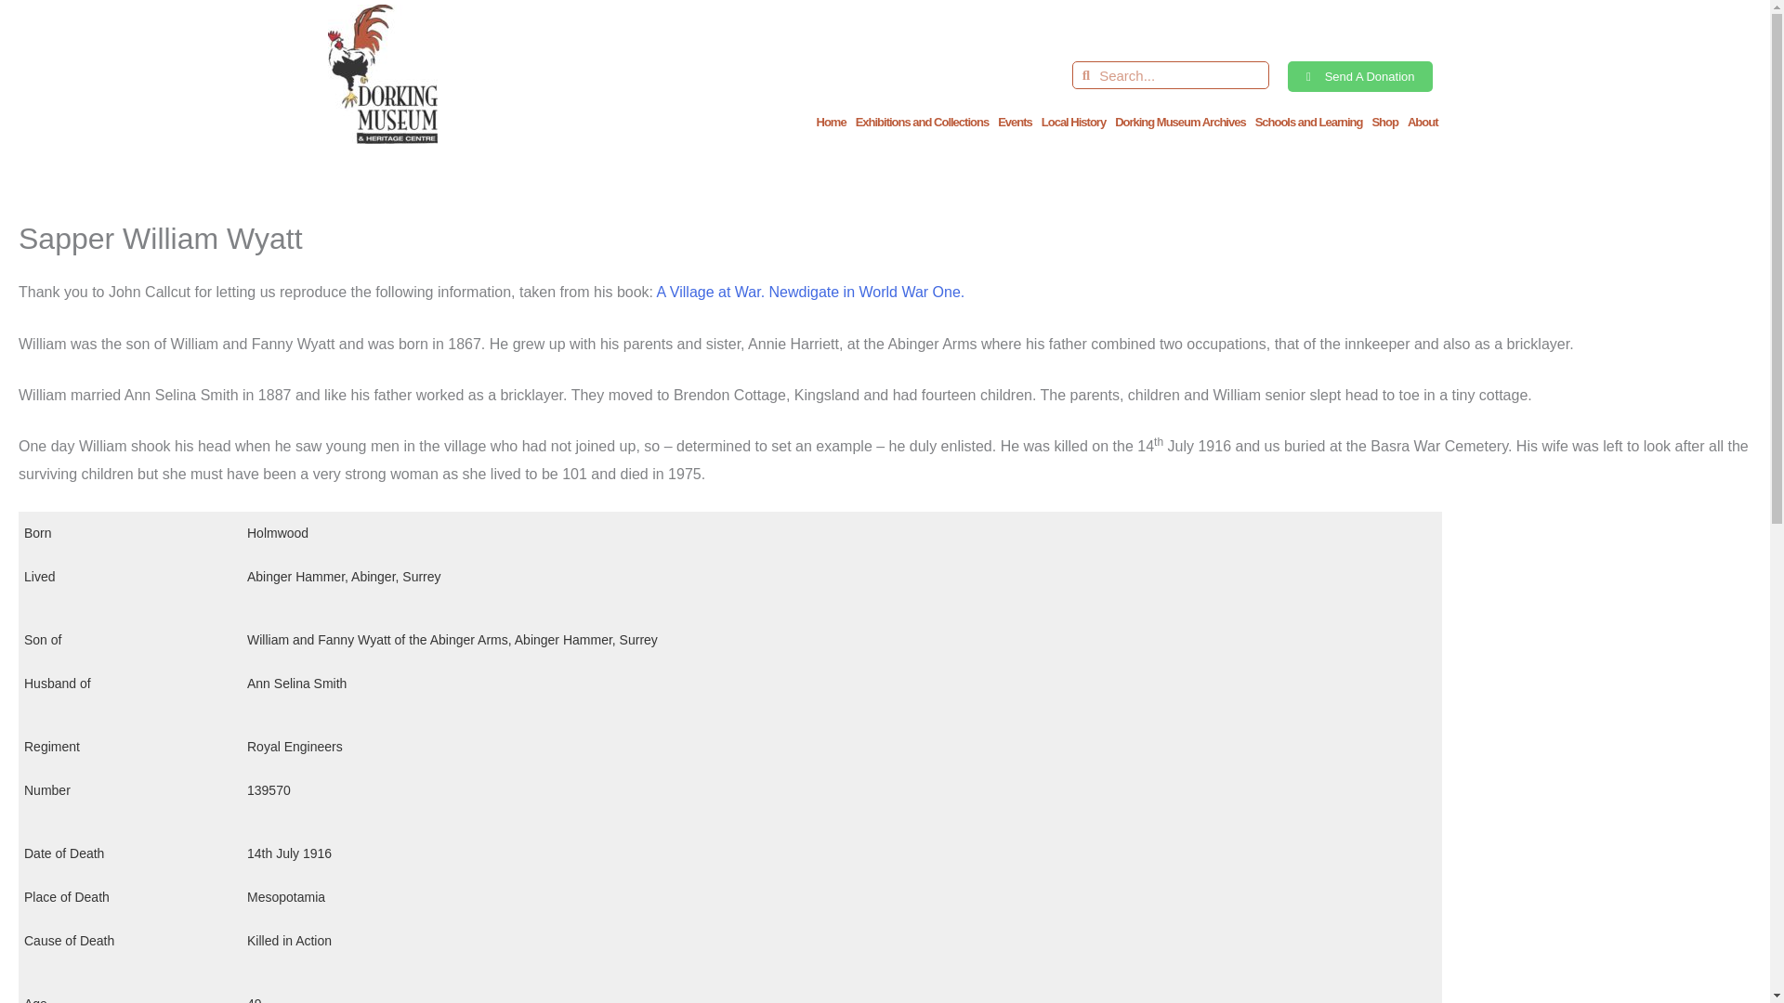 The image size is (1784, 1003). I want to click on Exhibitions and Collections, so click(922, 123).